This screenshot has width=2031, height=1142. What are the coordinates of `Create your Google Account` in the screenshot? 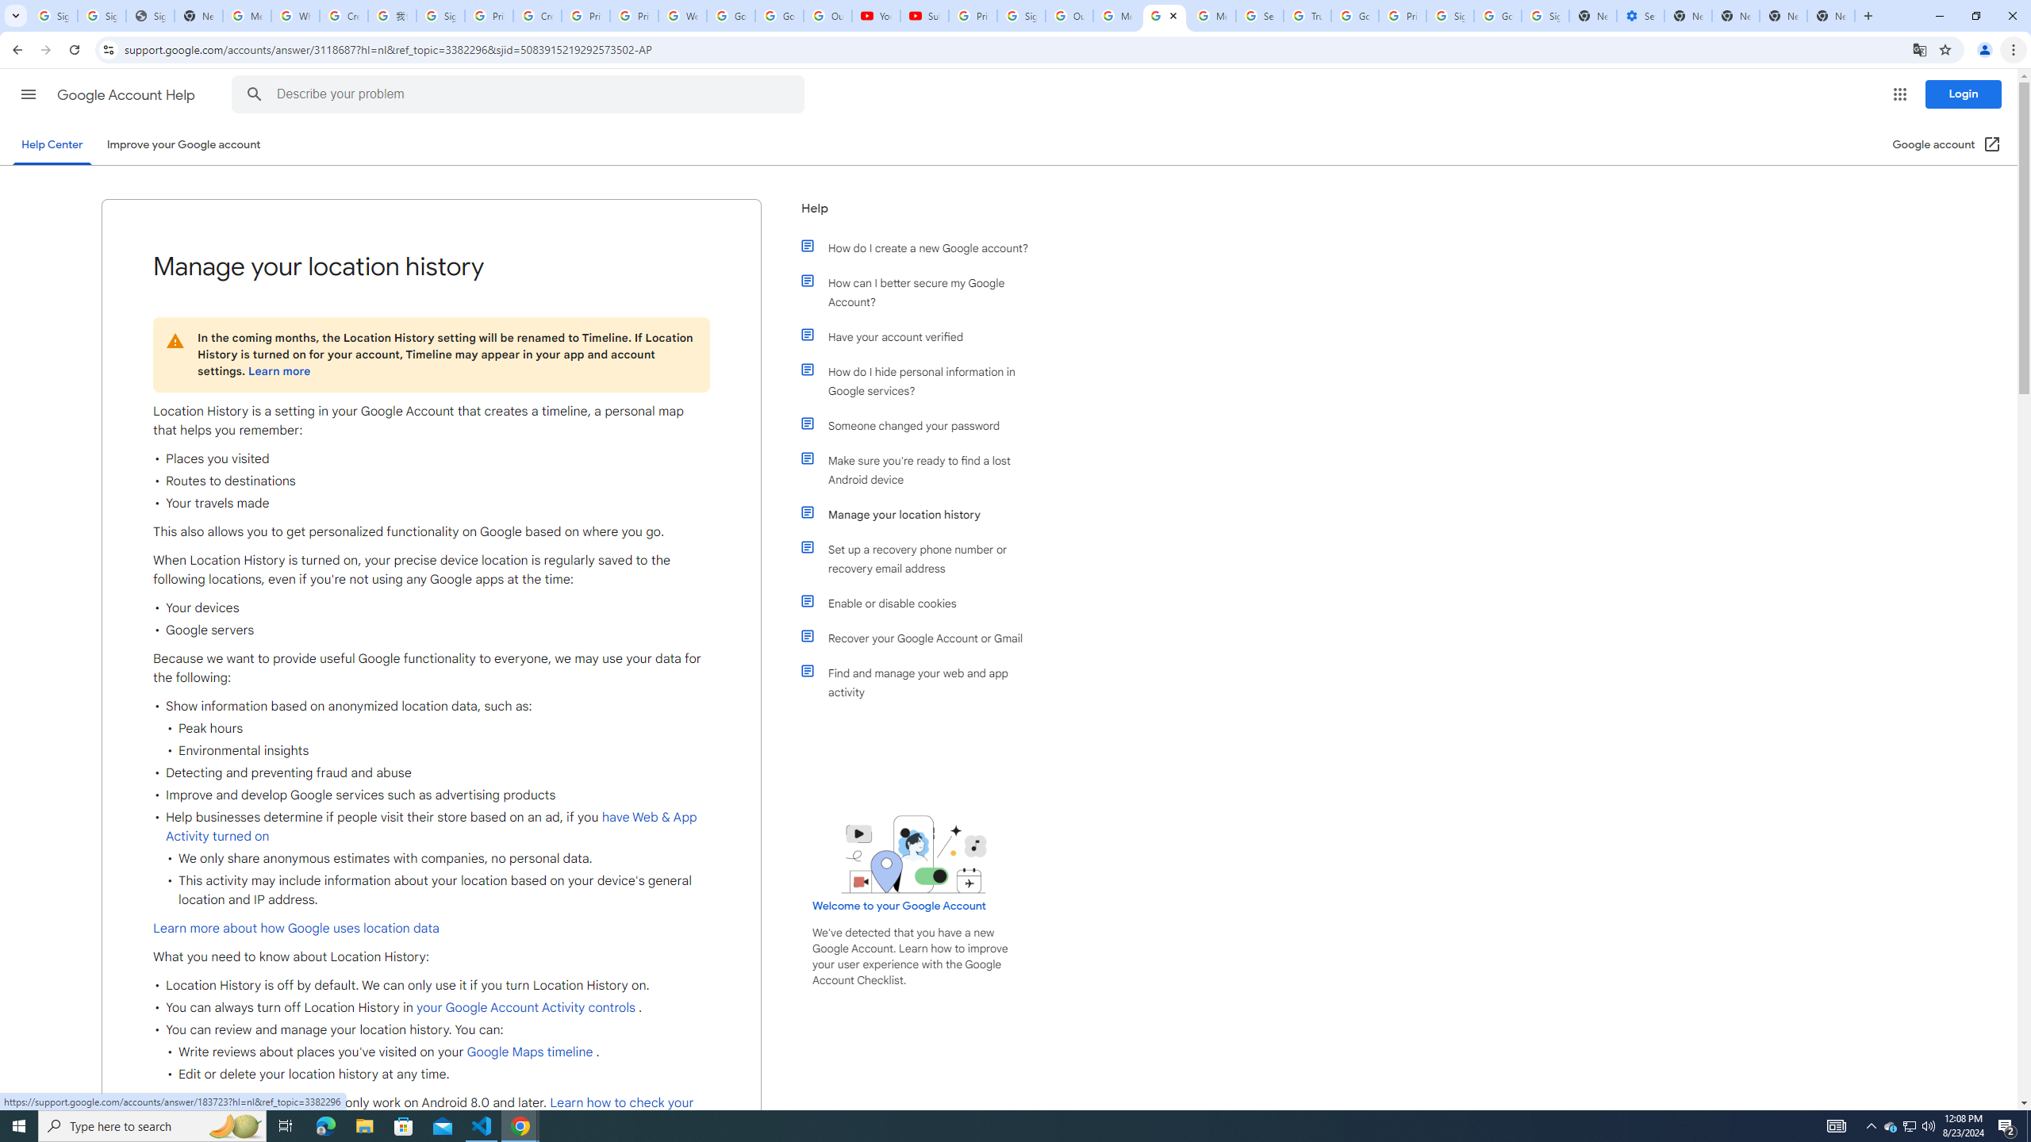 It's located at (344, 16).